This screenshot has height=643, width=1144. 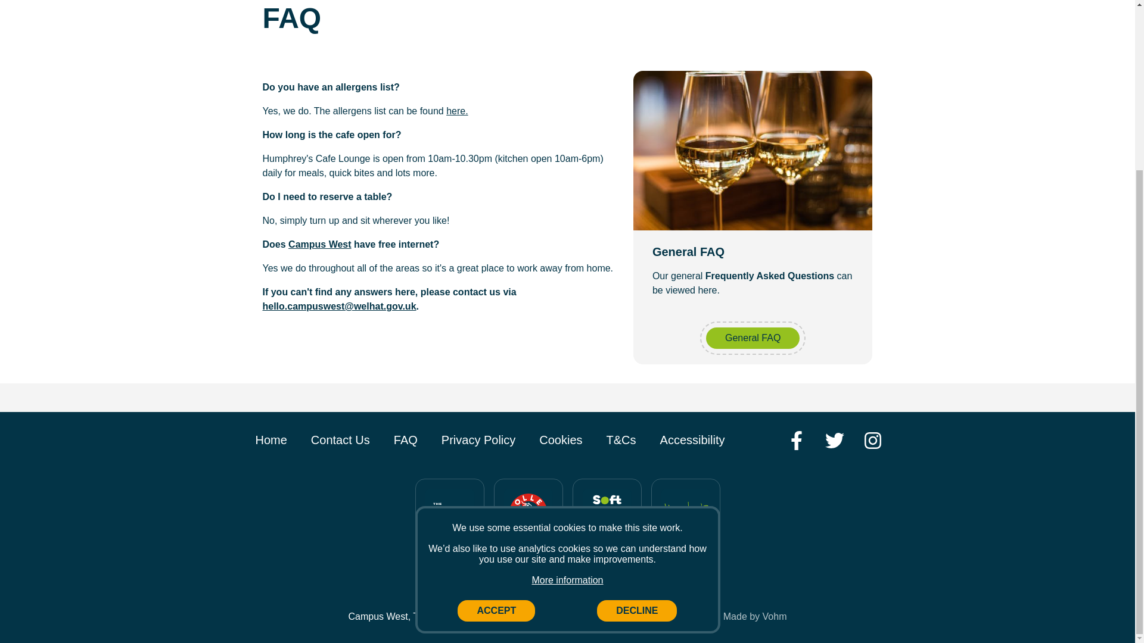 What do you see at coordinates (637, 387) in the screenshot?
I see `DECLINE` at bounding box center [637, 387].